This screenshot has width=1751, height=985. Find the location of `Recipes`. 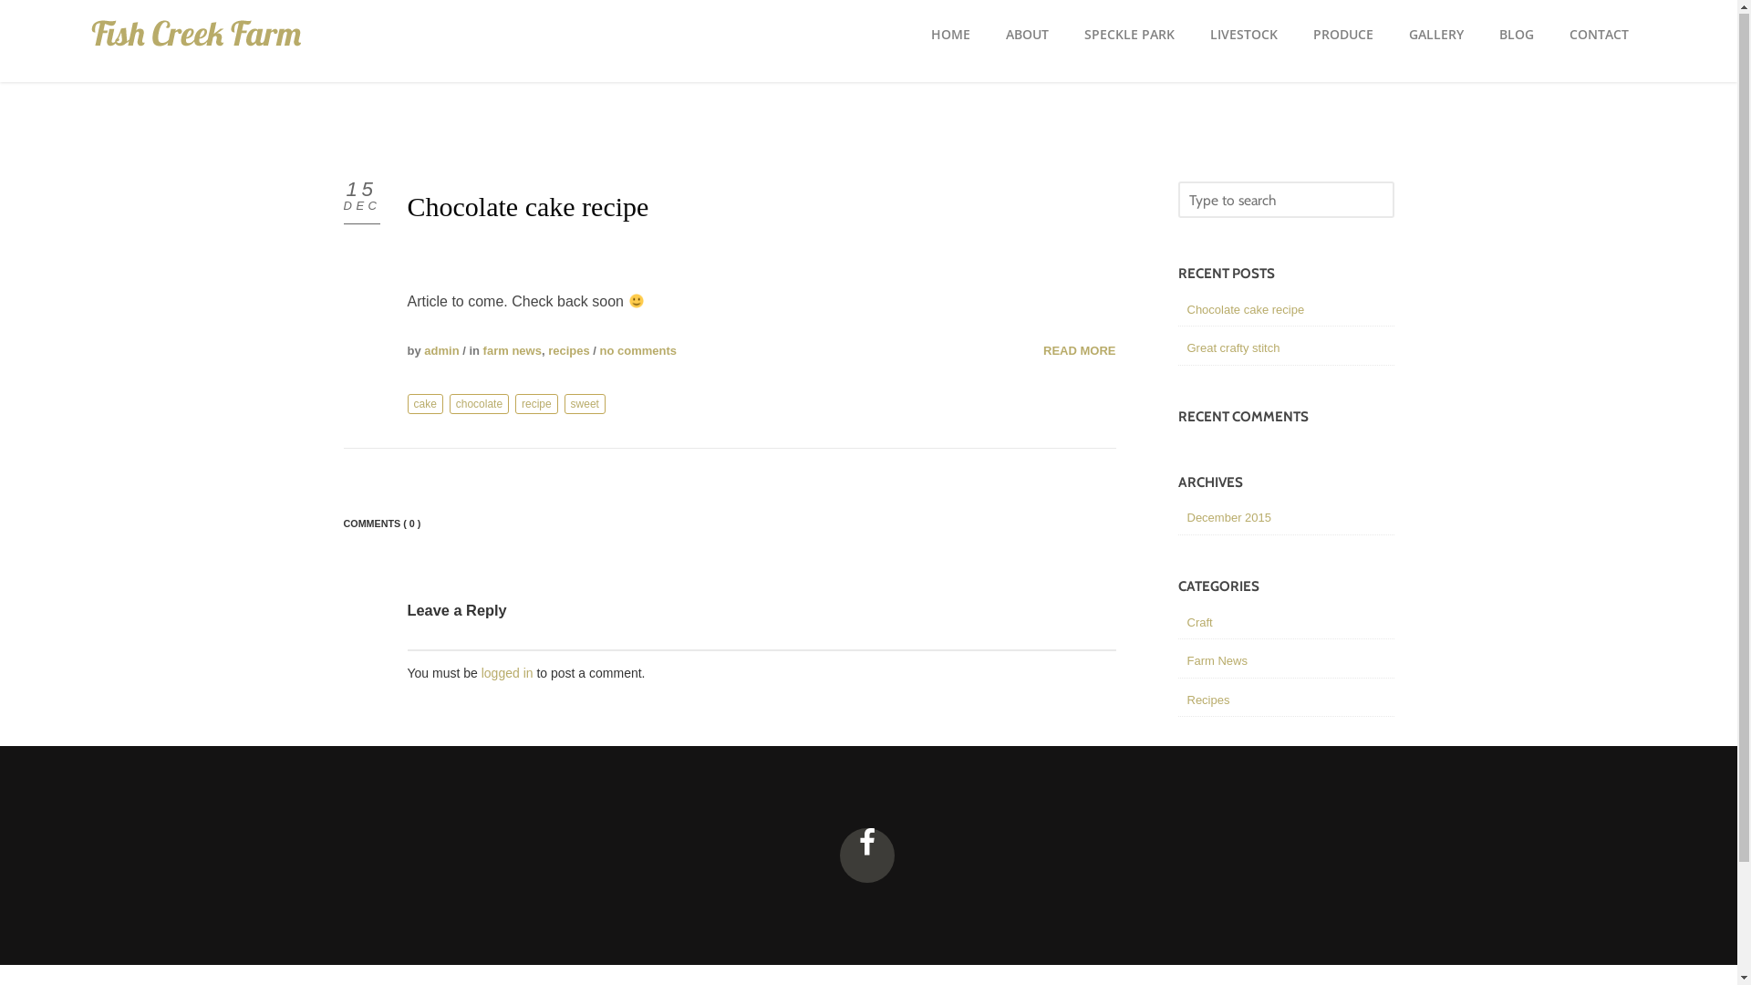

Recipes is located at coordinates (1209, 700).